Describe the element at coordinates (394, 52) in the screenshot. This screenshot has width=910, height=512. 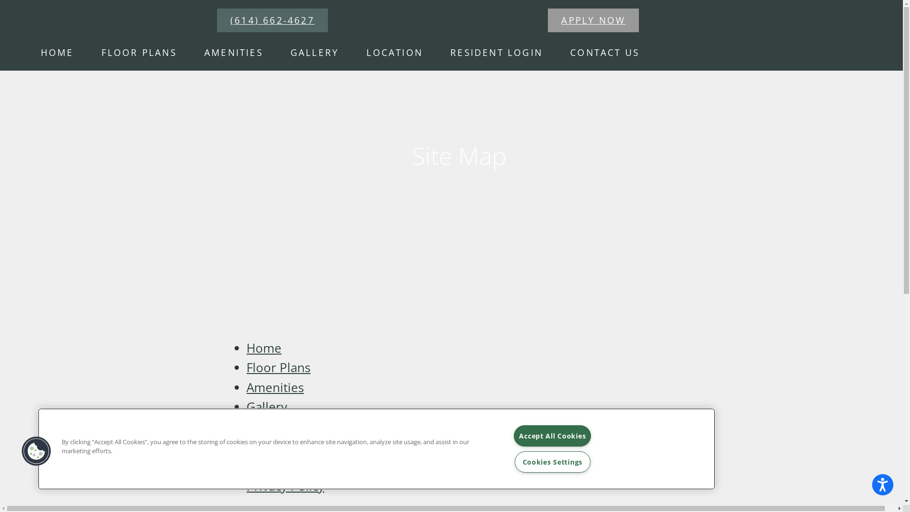
I see `LOCATION` at that location.